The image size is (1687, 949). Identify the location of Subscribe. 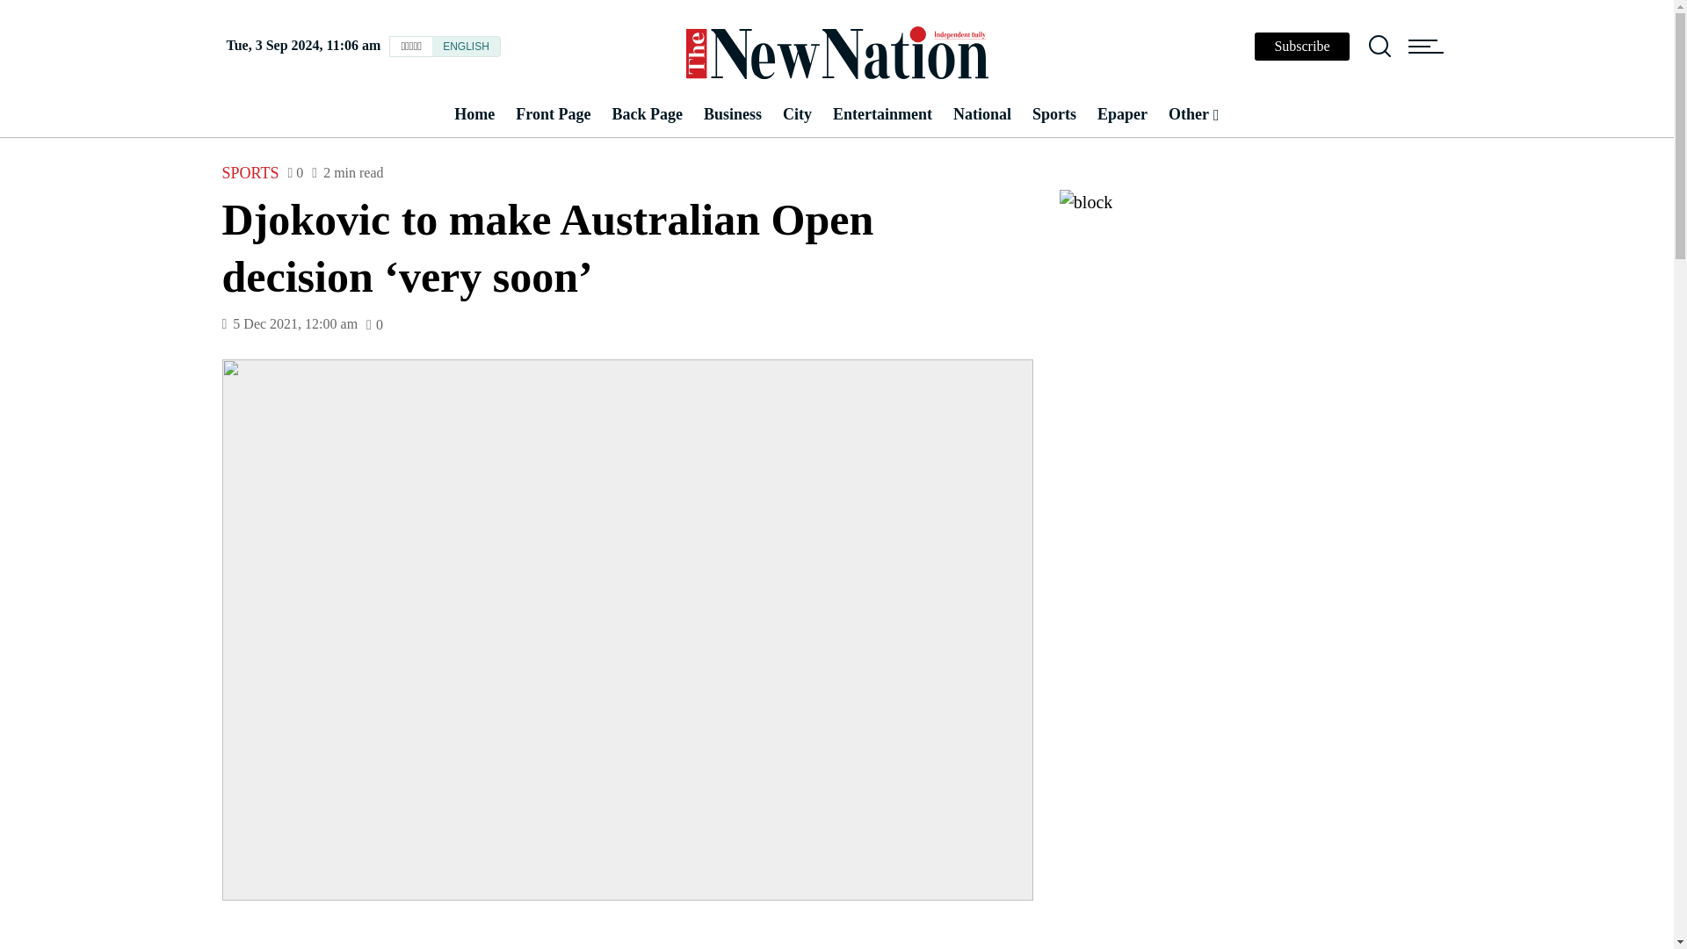
(1301, 46).